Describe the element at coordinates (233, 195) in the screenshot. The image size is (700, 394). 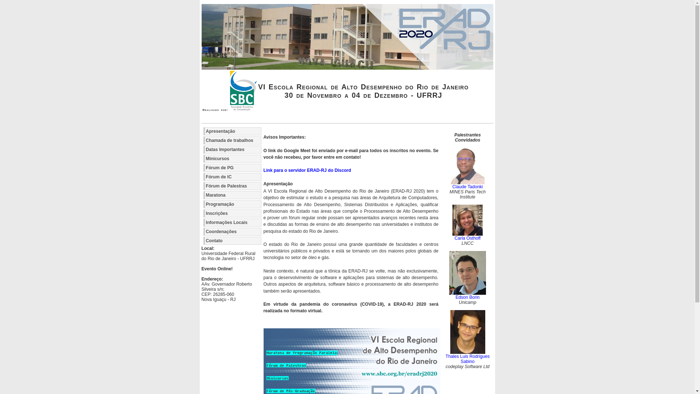
I see `Maratona` at that location.